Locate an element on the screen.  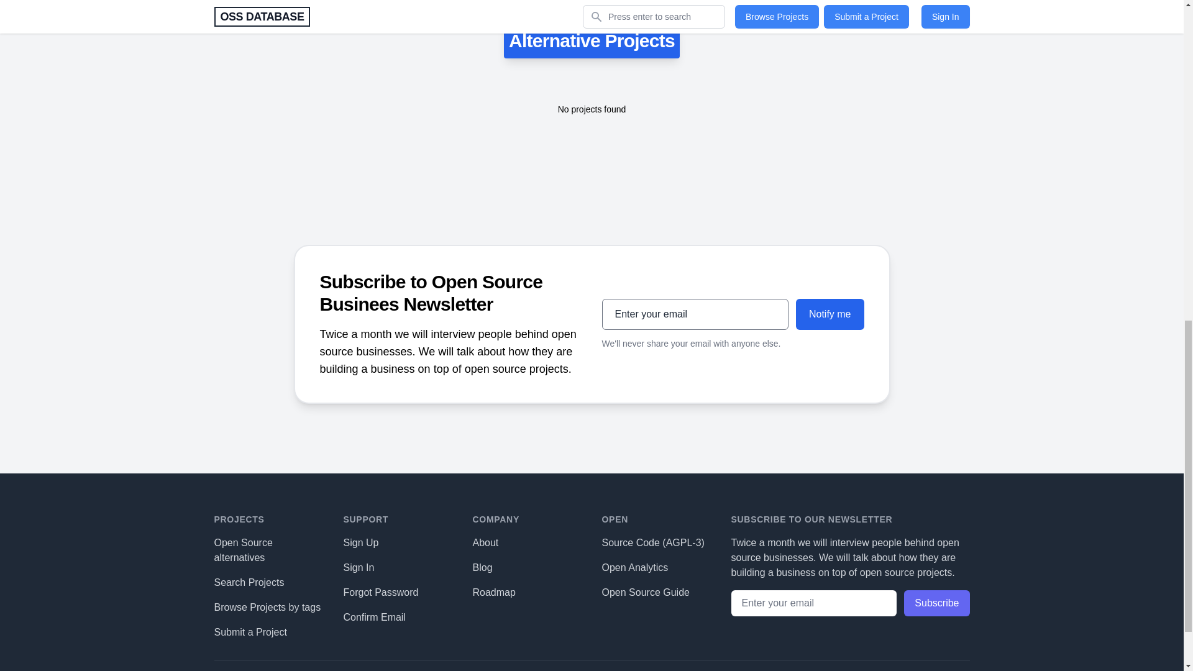
Open Analytics is located at coordinates (634, 567).